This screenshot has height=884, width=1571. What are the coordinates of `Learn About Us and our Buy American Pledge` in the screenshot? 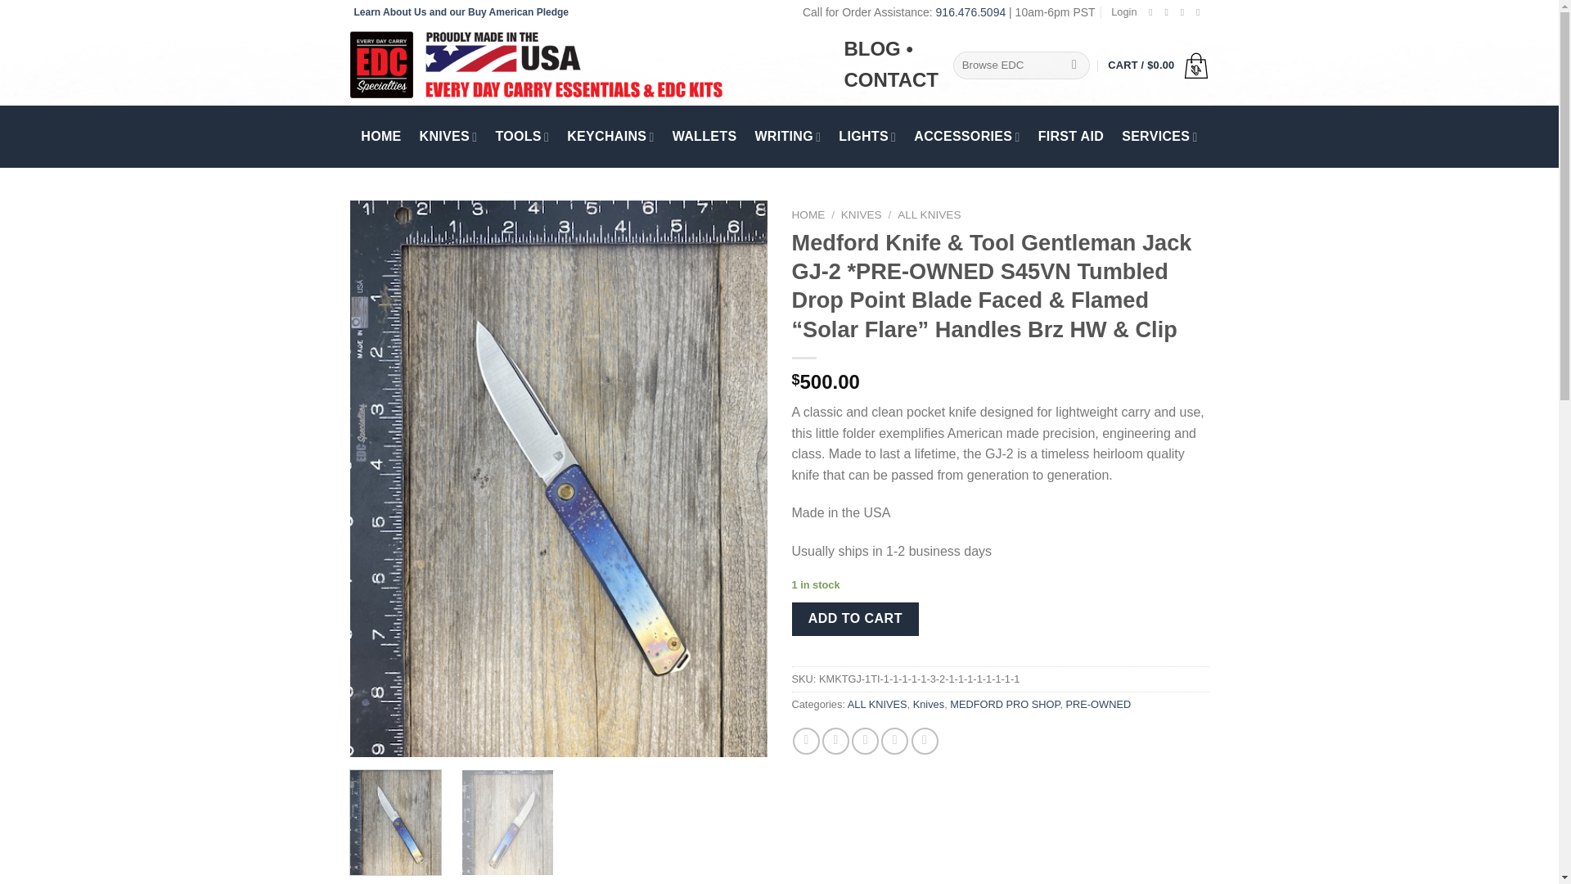 It's located at (461, 11).